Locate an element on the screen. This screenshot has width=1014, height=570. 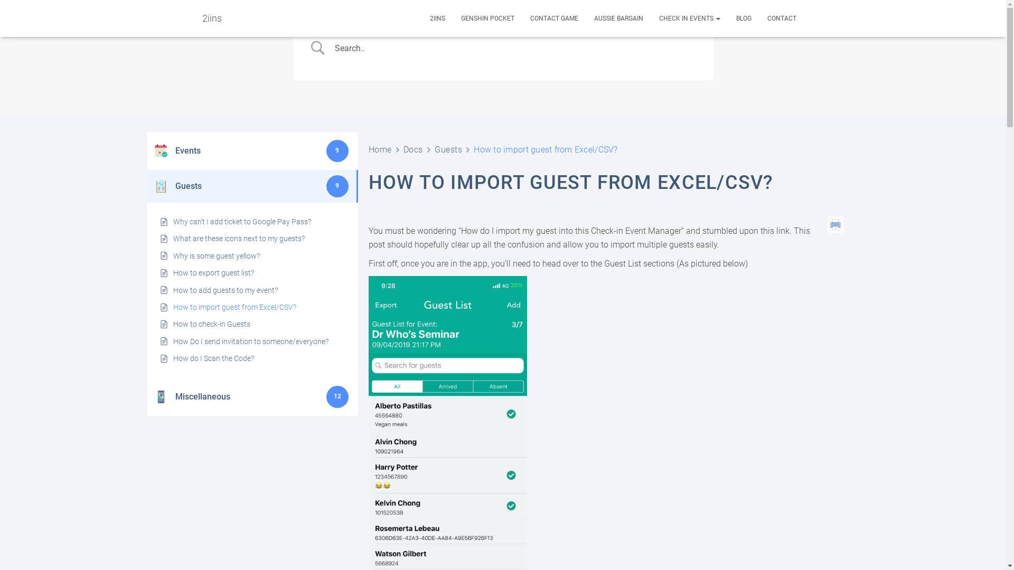
CONTACT GAME is located at coordinates (553, 18).